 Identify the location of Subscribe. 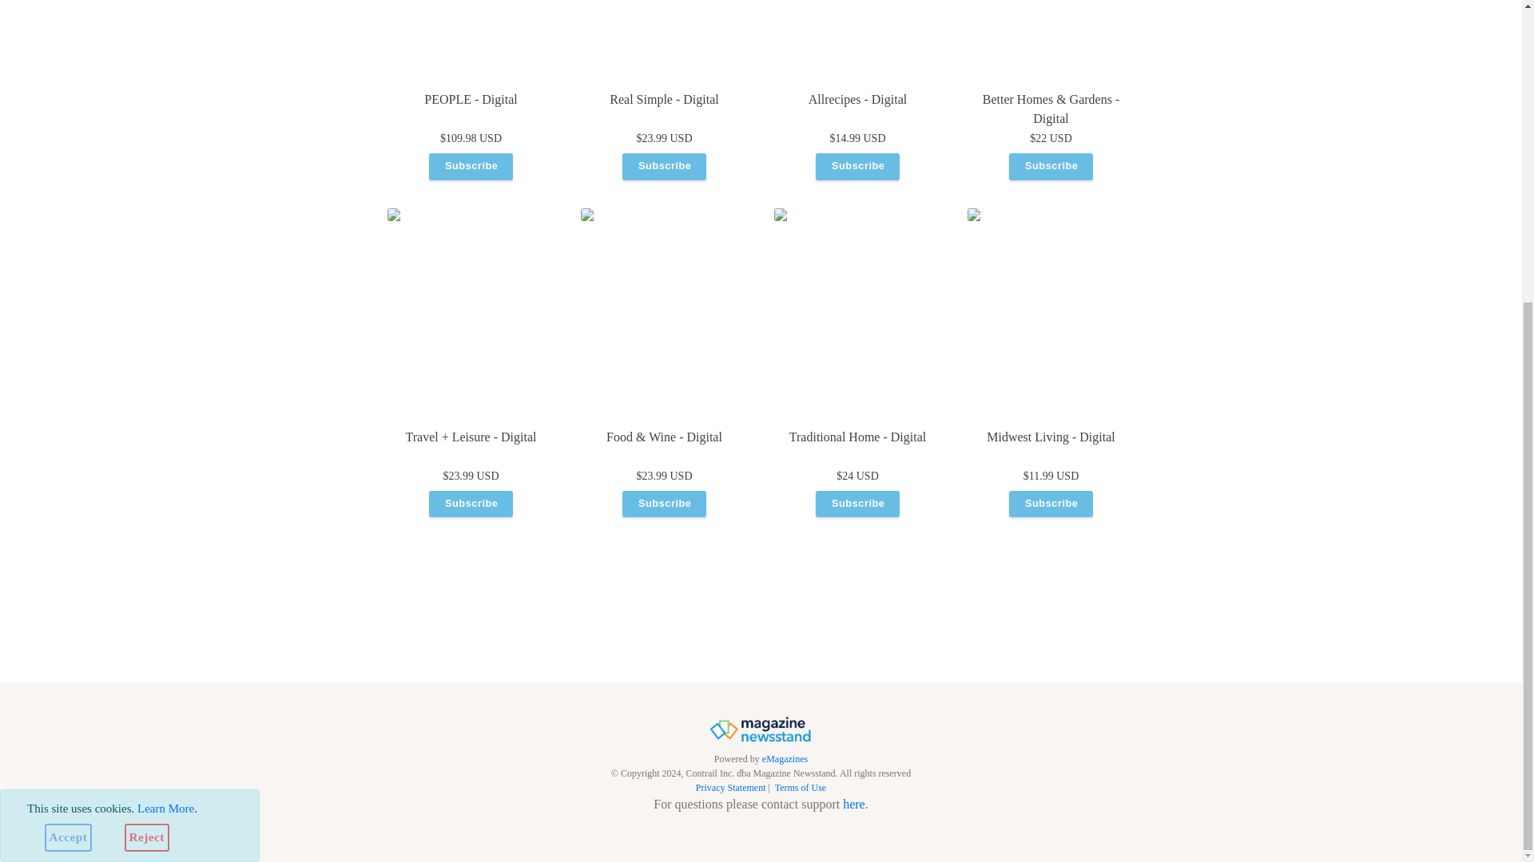
(663, 504).